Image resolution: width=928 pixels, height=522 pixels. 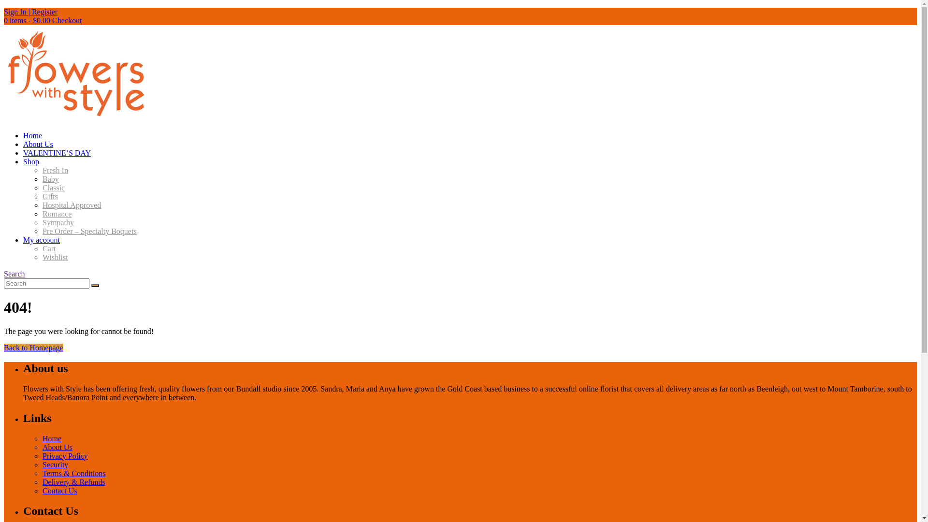 What do you see at coordinates (55, 257) in the screenshot?
I see `Wishlist` at bounding box center [55, 257].